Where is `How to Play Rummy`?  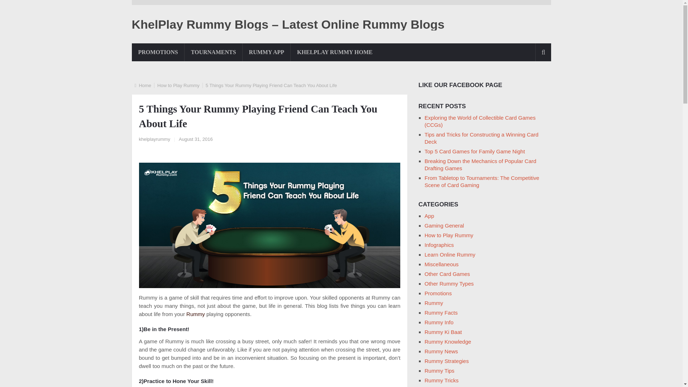 How to Play Rummy is located at coordinates (178, 85).